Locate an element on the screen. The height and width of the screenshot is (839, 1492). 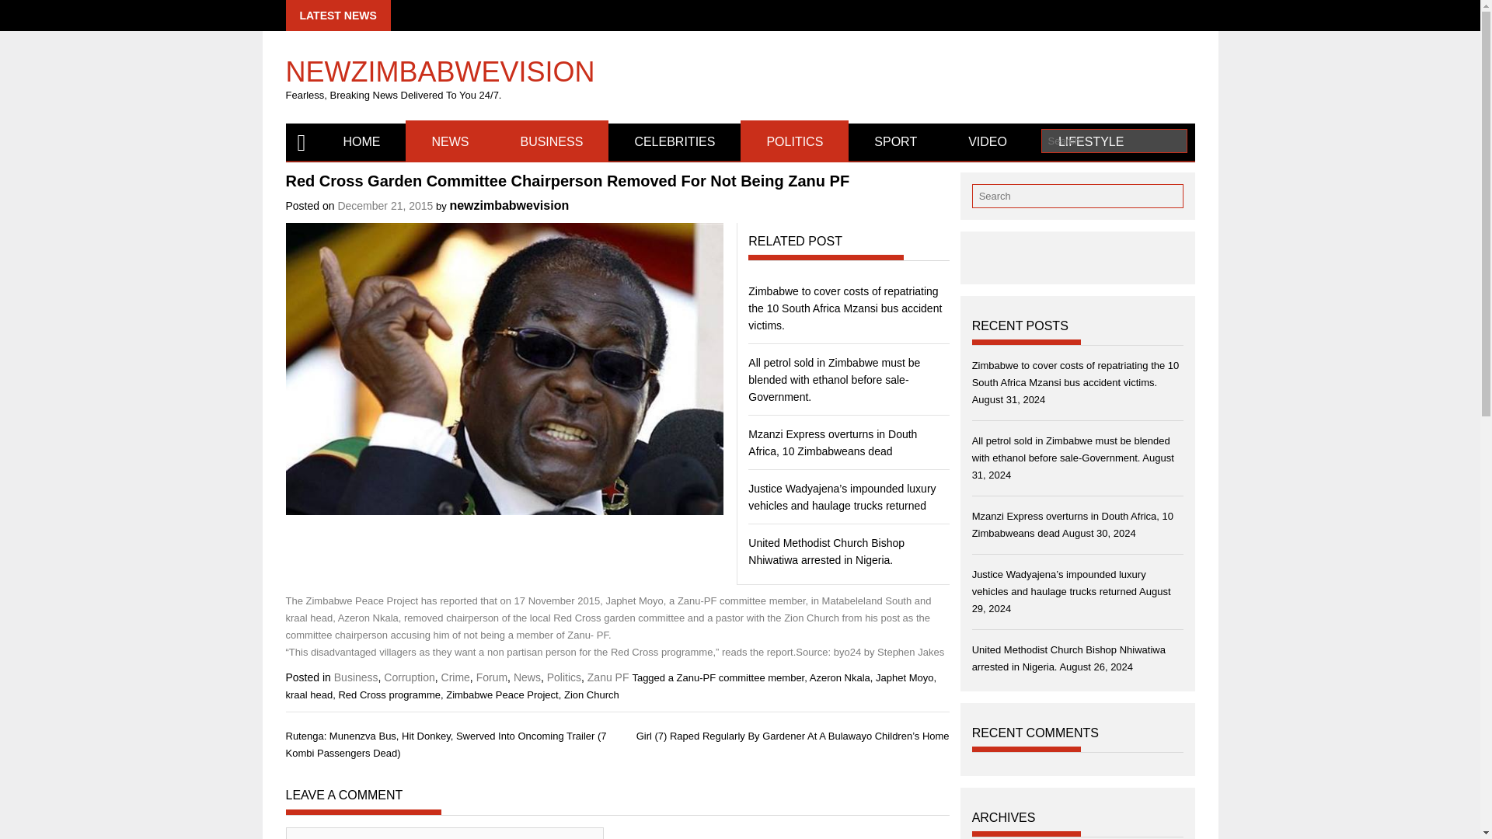
Corruption is located at coordinates (409, 677).